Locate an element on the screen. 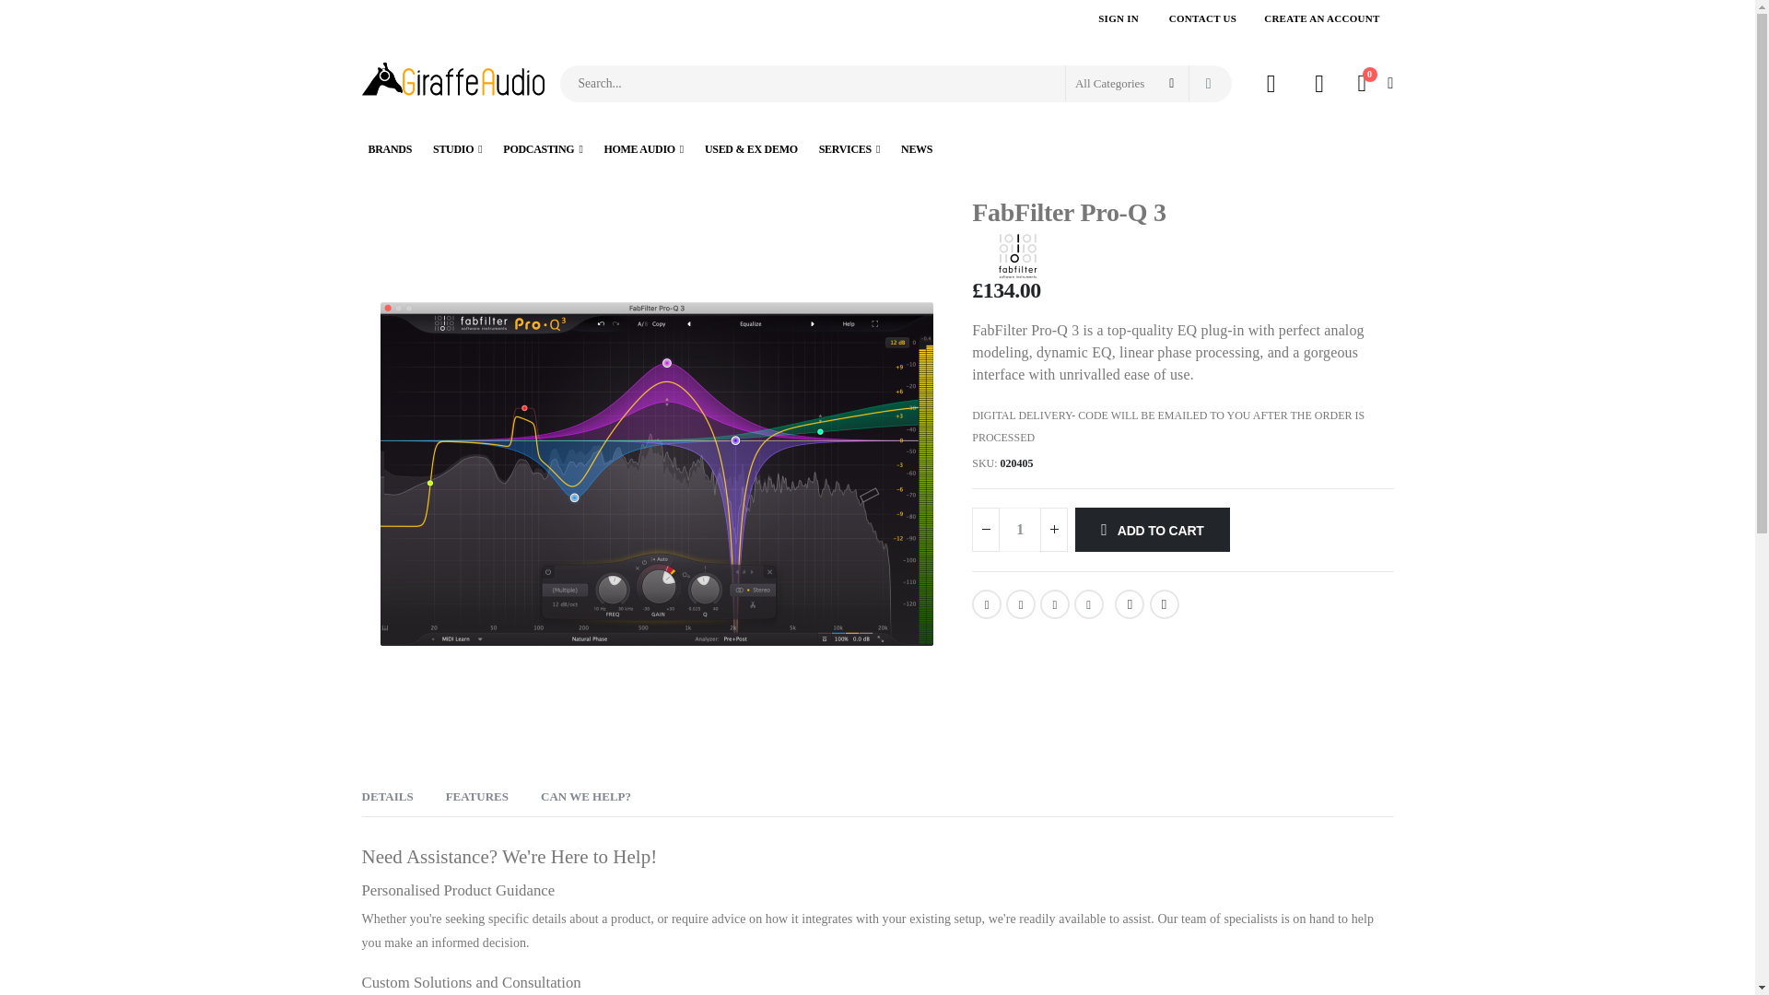 The height and width of the screenshot is (995, 1769). Brands is located at coordinates (389, 149).